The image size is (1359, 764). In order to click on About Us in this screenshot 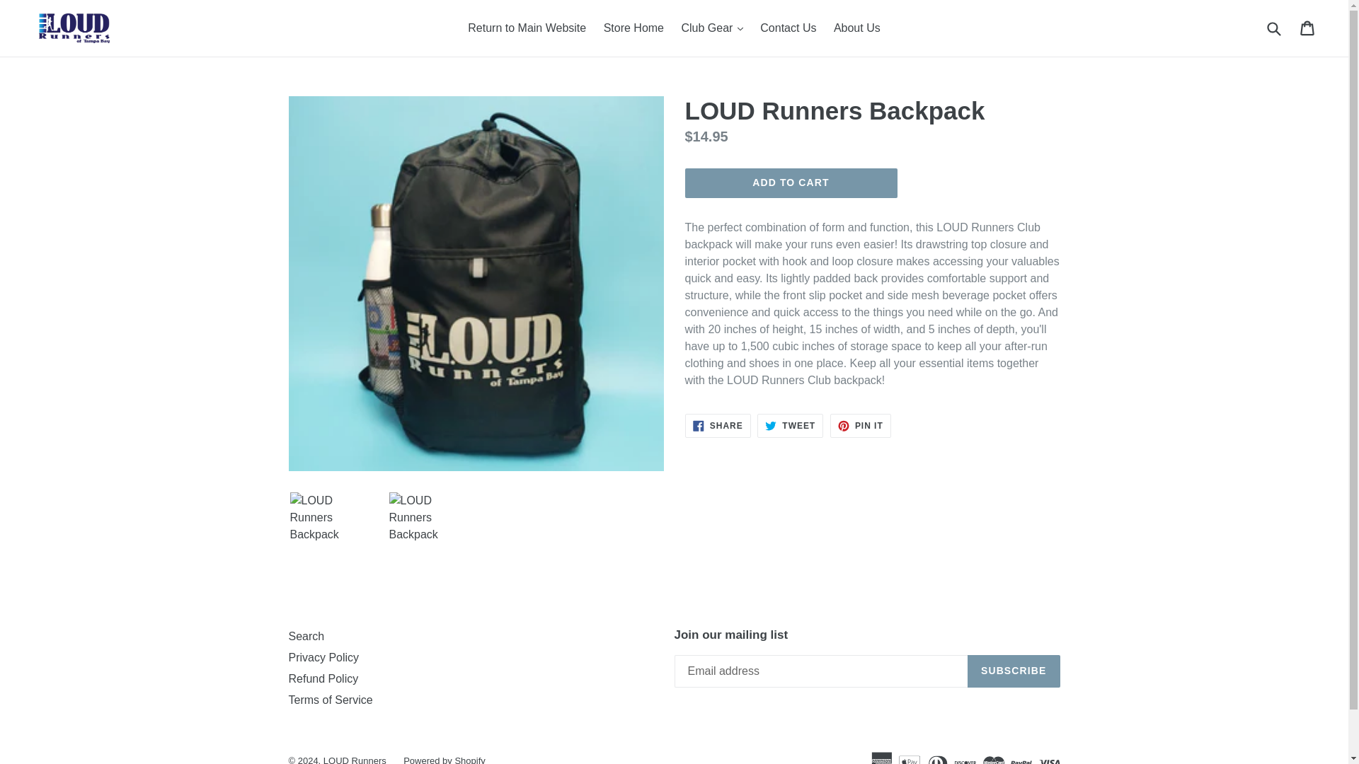, I will do `click(1308, 28)`.